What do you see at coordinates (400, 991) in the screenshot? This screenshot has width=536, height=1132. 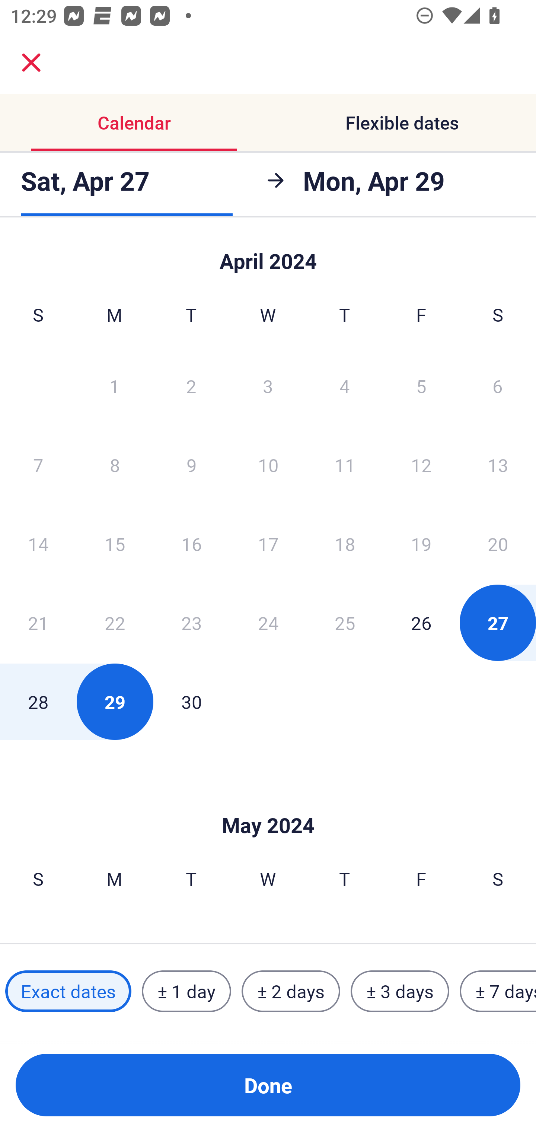 I see `± 3 days` at bounding box center [400, 991].